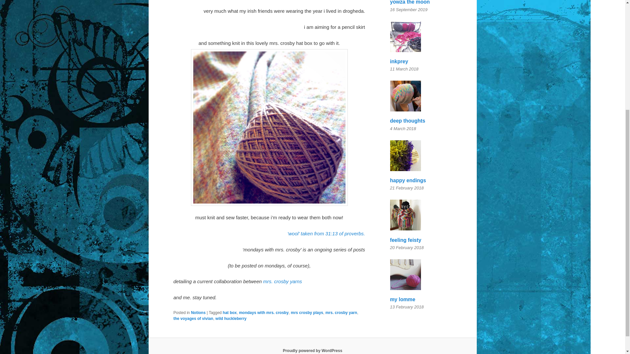  What do you see at coordinates (193, 319) in the screenshot?
I see `the voyages of vivian` at bounding box center [193, 319].